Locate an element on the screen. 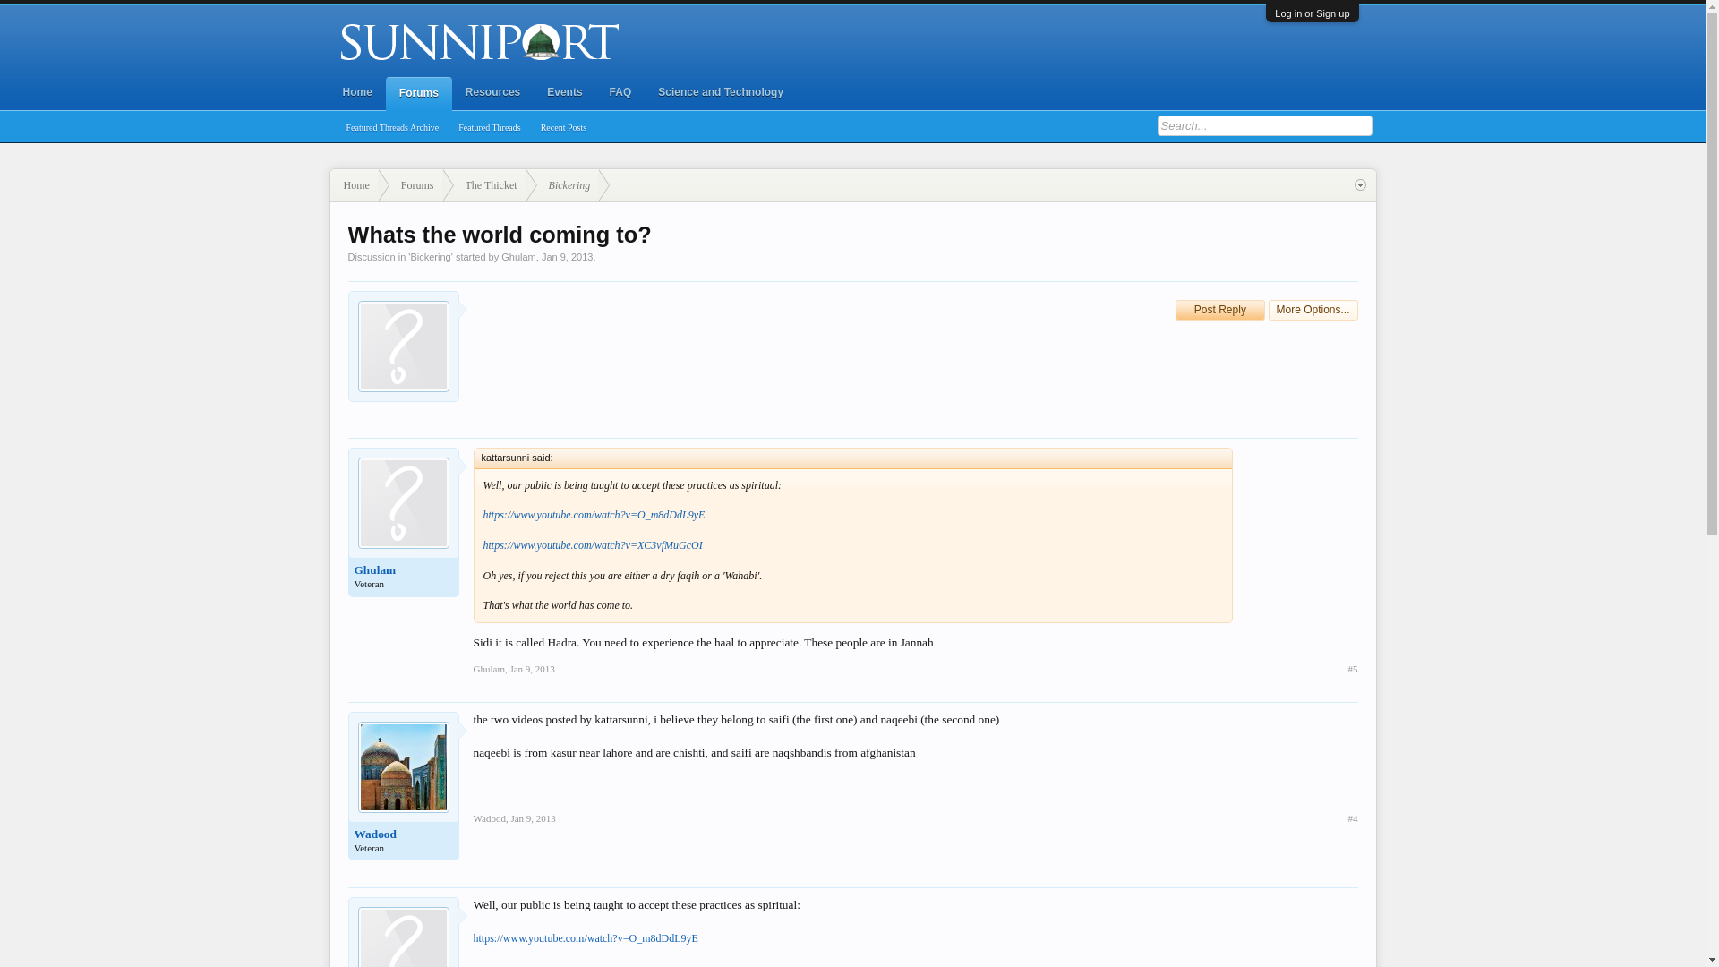 Image resolution: width=1719 pixels, height=967 pixels. Forums is located at coordinates (418, 94).